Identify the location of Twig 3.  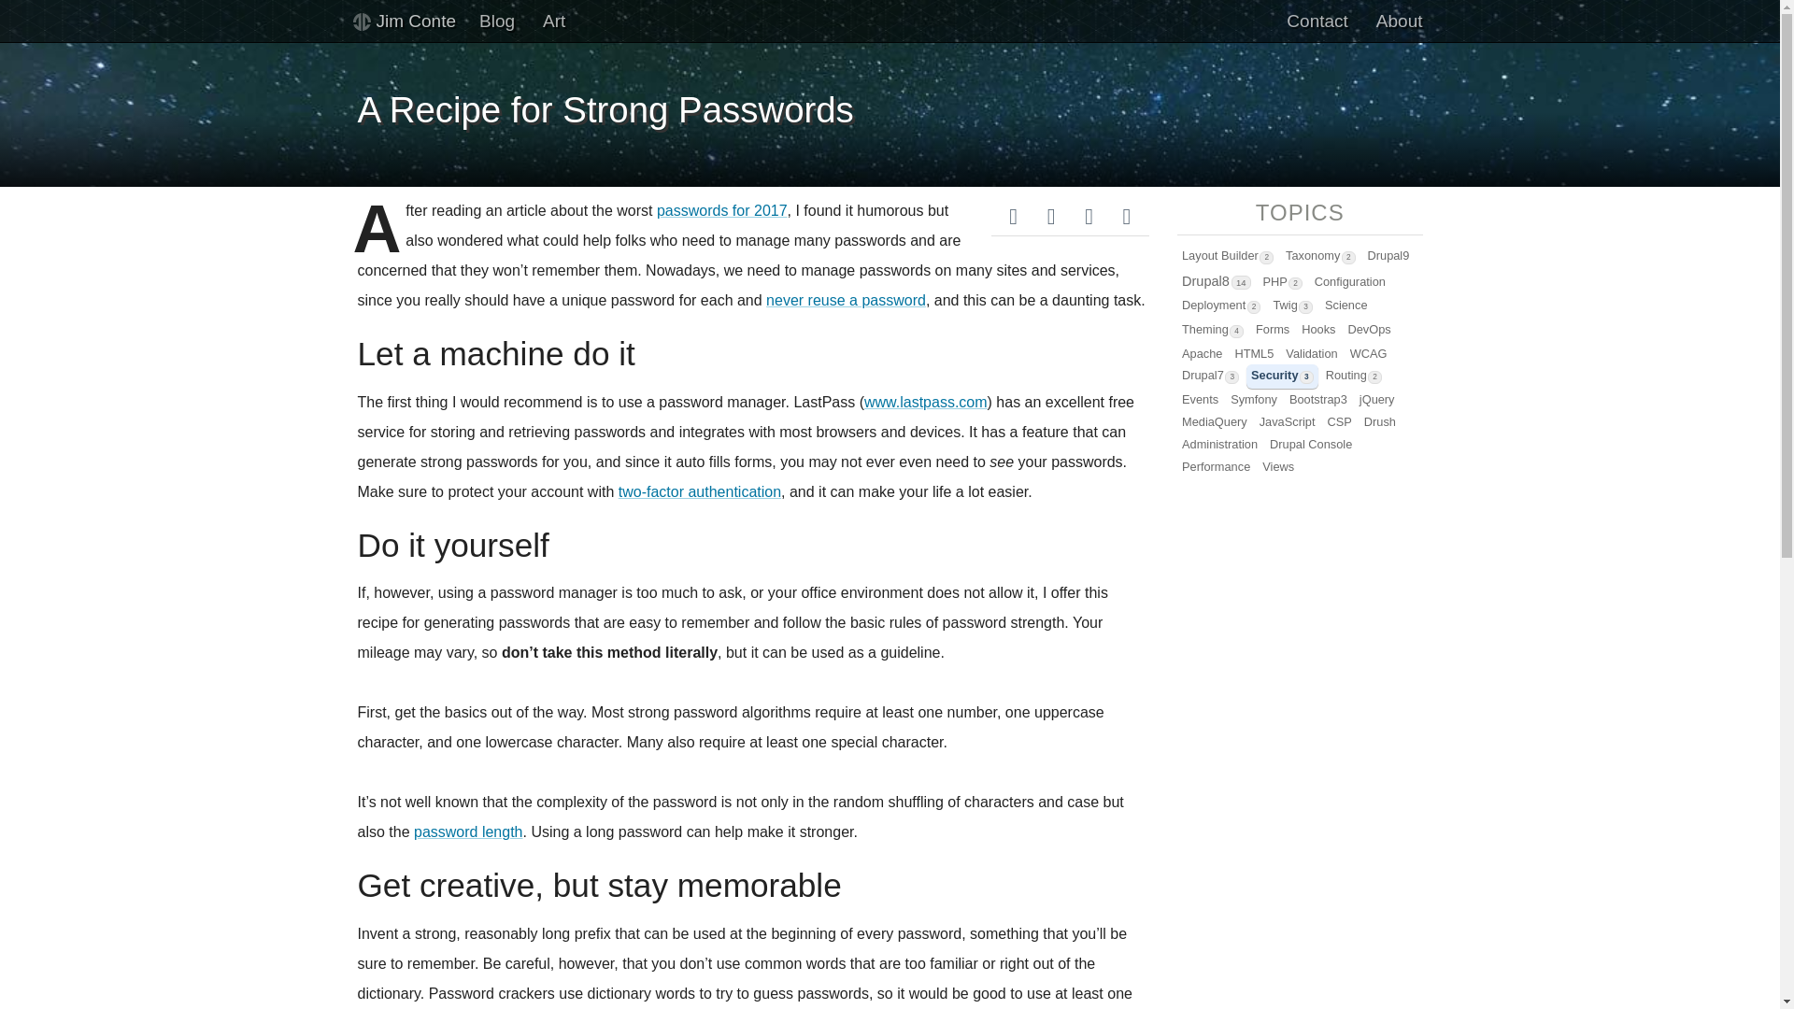
(1292, 306).